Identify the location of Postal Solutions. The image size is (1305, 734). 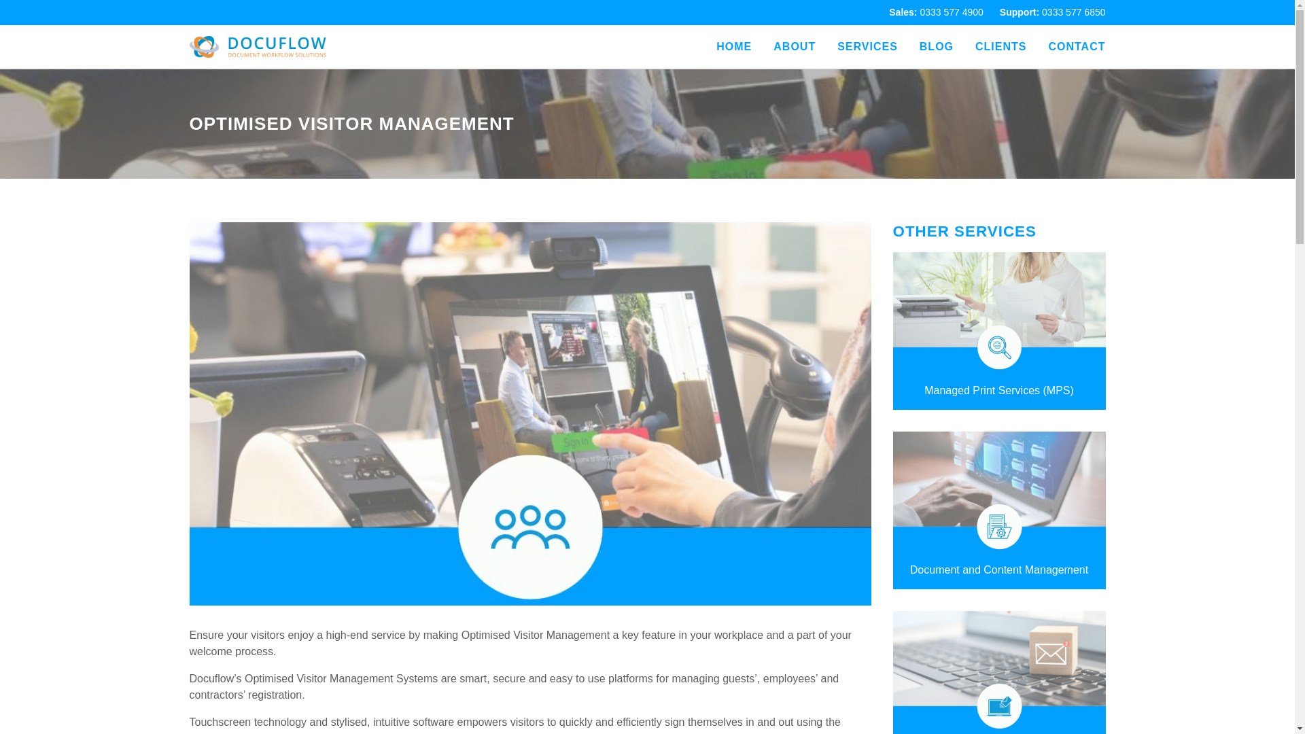
(999, 672).